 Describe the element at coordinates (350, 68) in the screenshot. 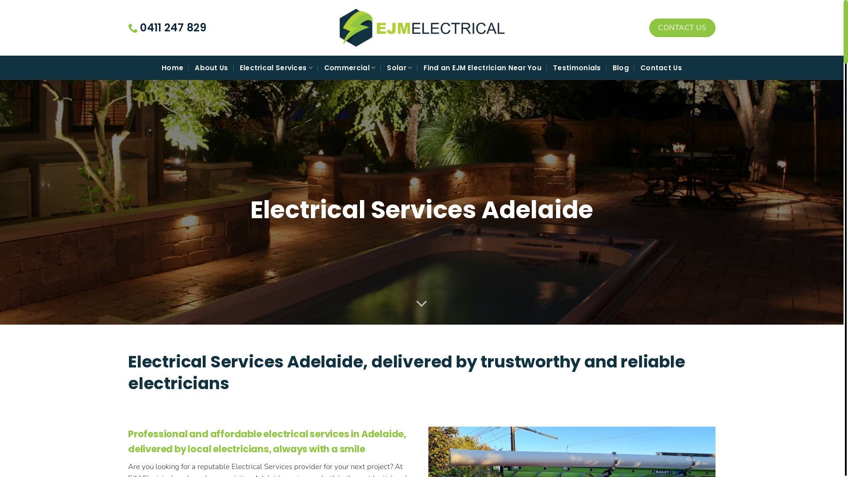

I see `Commercial` at that location.